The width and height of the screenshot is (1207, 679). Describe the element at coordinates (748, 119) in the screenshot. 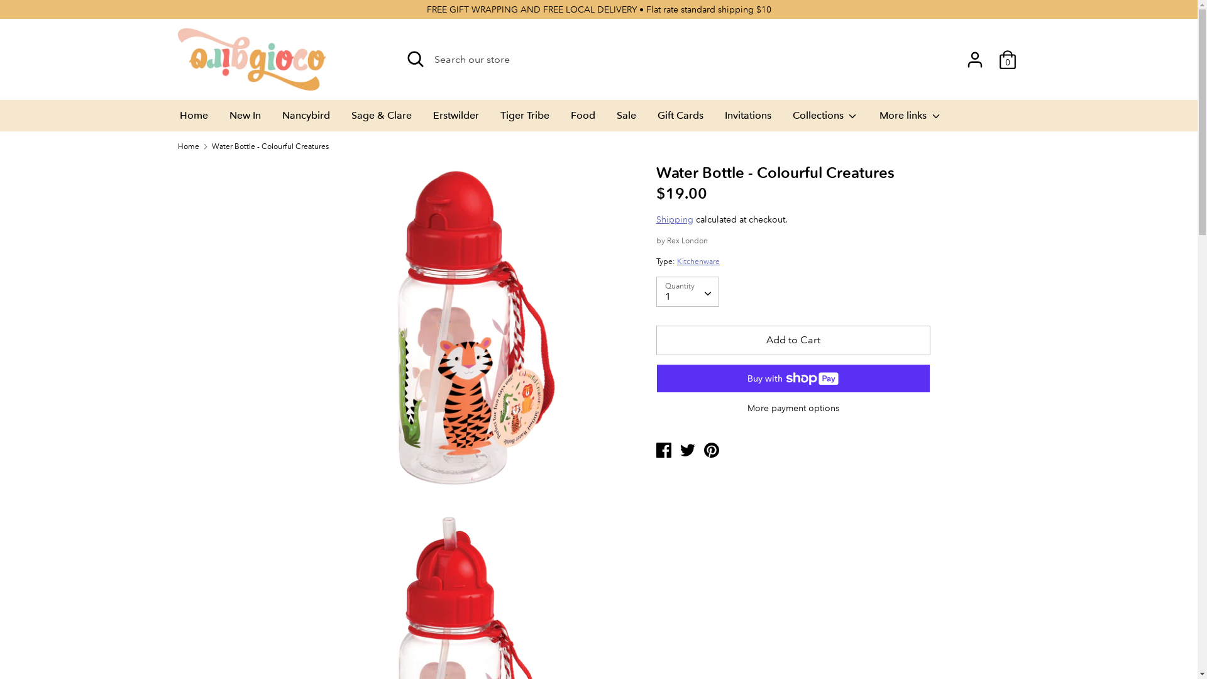

I see `Invitations` at that location.